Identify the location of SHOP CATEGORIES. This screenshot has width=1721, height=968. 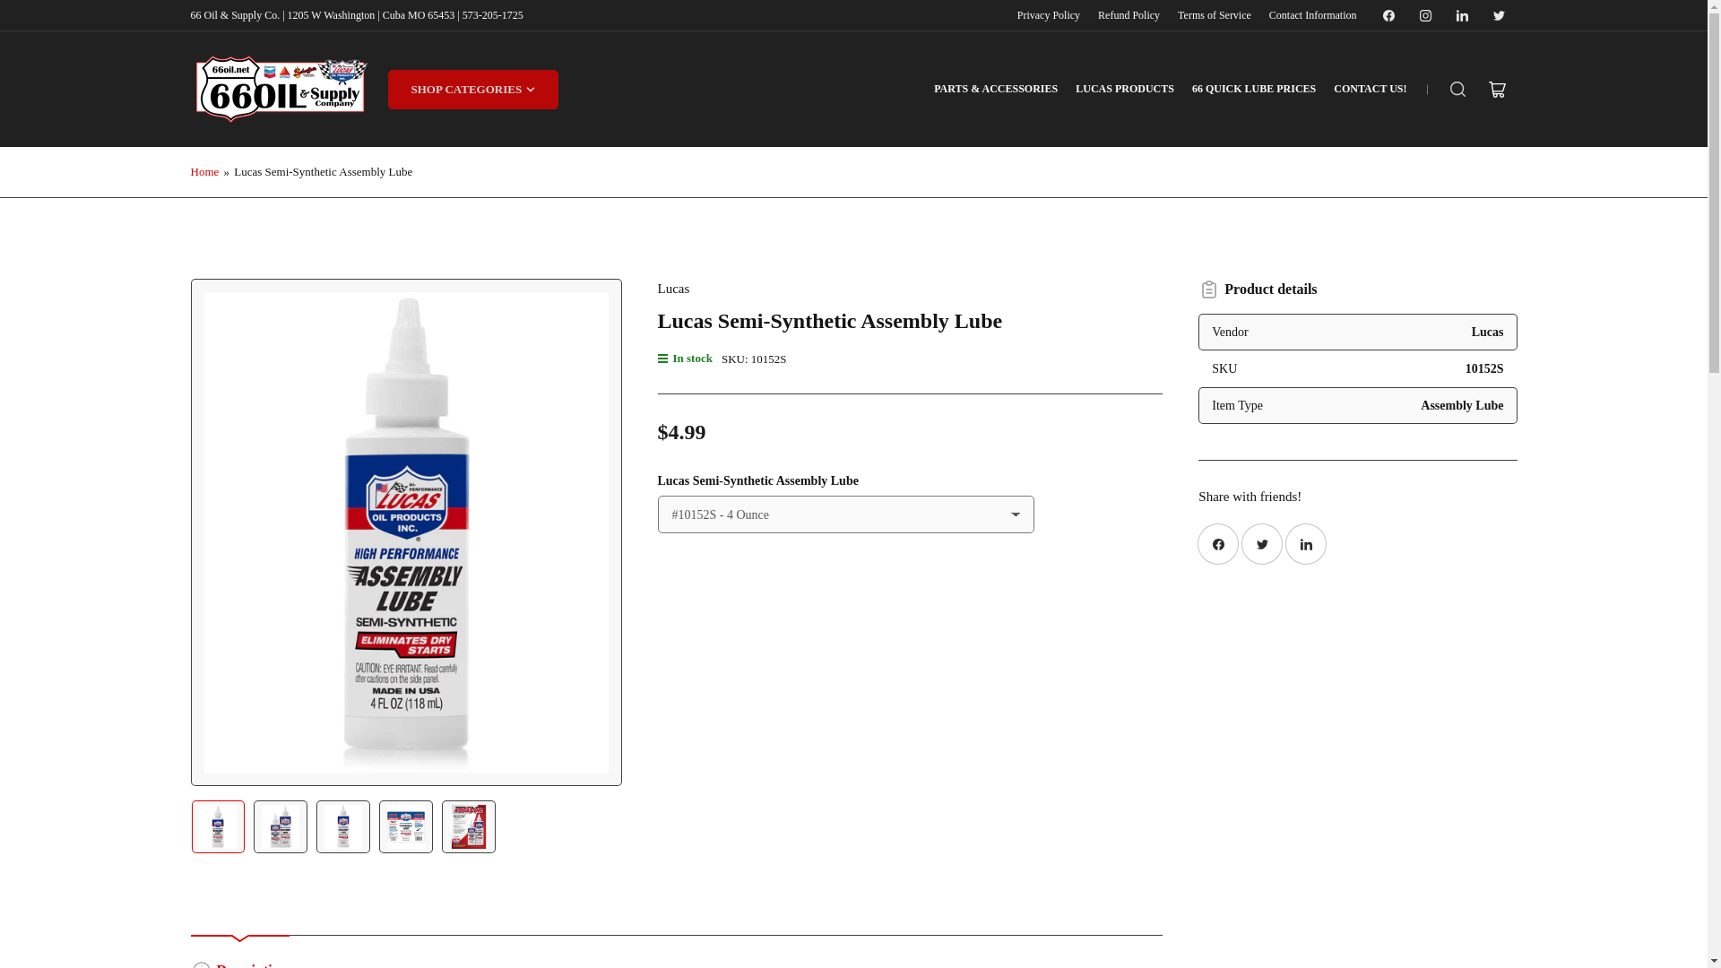
(472, 90).